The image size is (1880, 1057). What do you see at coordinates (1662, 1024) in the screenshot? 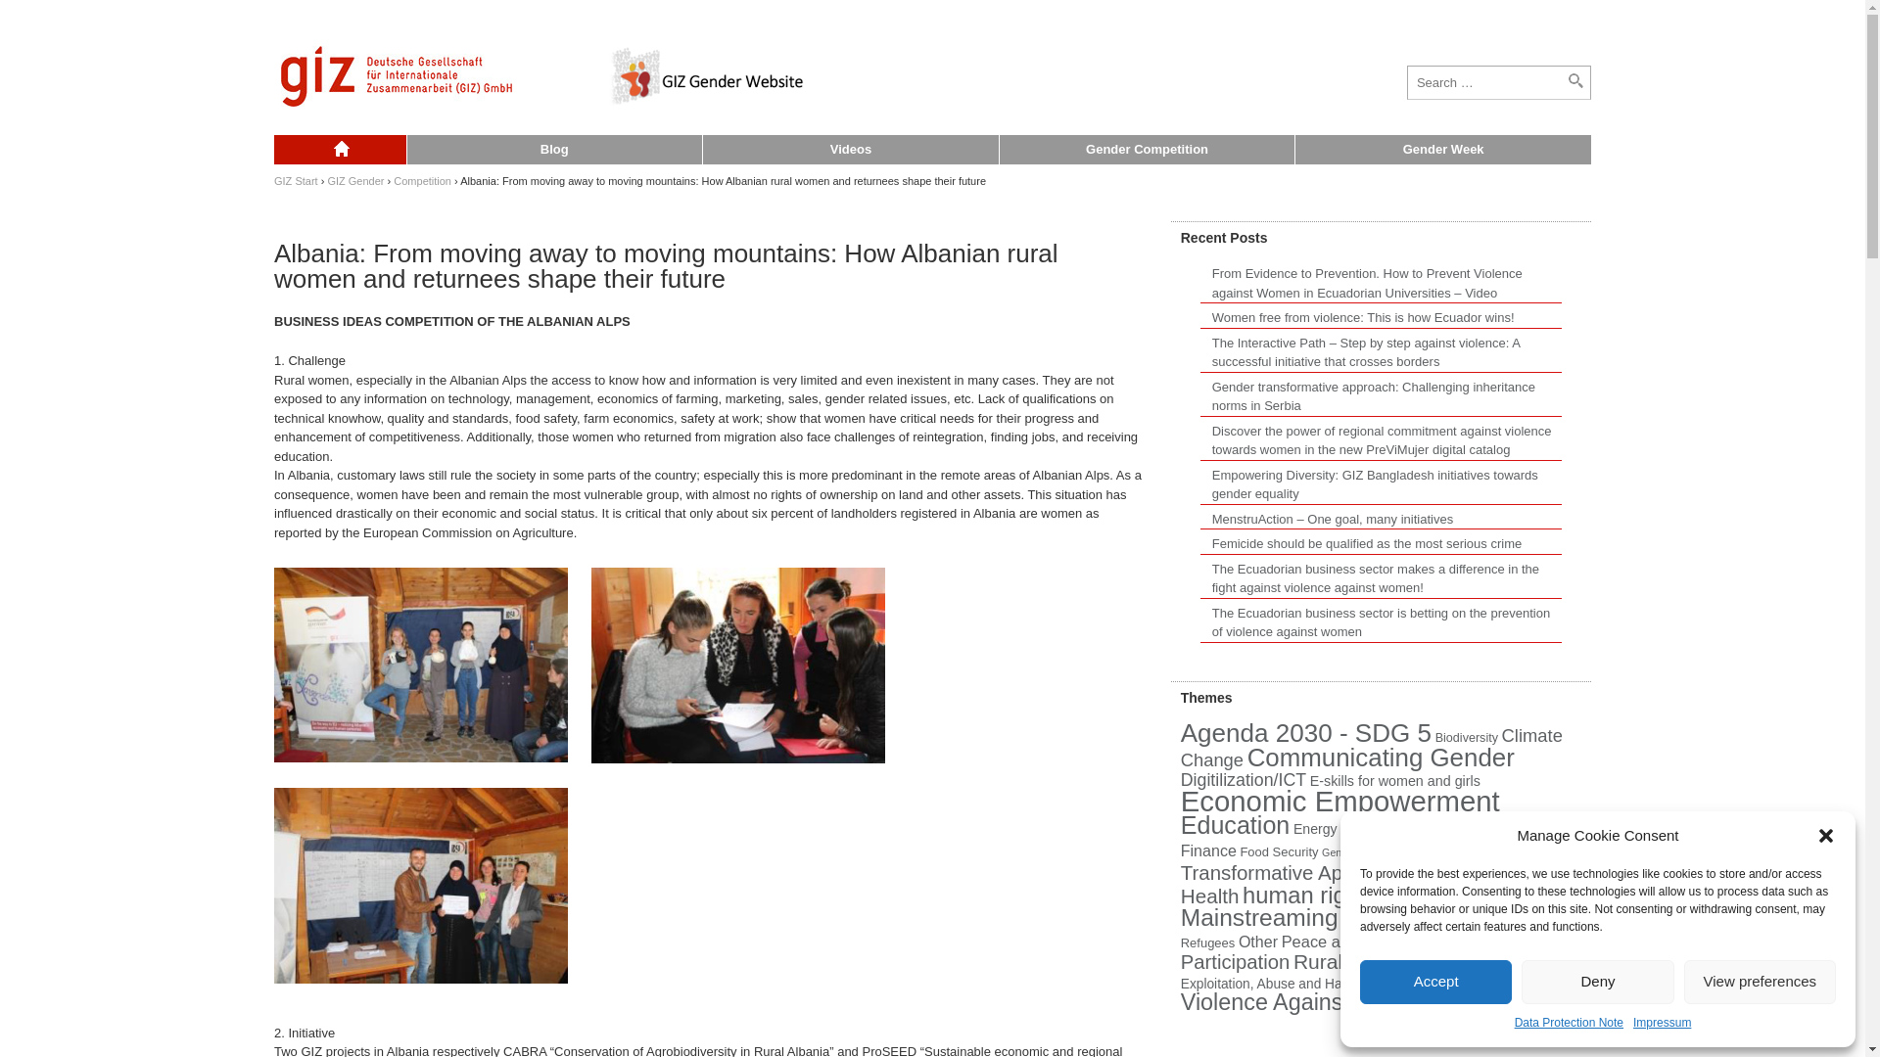
I see `Impressum` at bounding box center [1662, 1024].